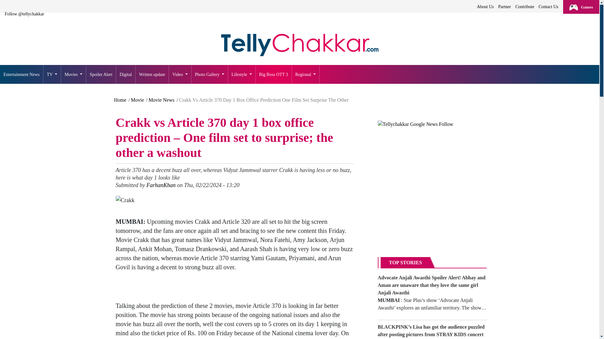 The width and height of the screenshot is (604, 339). Describe the element at coordinates (74, 74) in the screenshot. I see `Movies` at that location.